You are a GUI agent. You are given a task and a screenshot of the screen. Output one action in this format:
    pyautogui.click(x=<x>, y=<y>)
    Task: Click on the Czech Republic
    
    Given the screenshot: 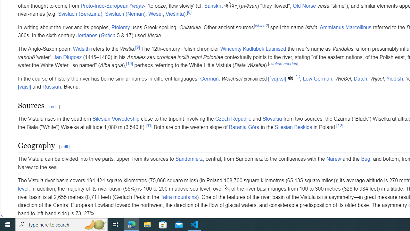 What is the action you would take?
    pyautogui.click(x=233, y=119)
    